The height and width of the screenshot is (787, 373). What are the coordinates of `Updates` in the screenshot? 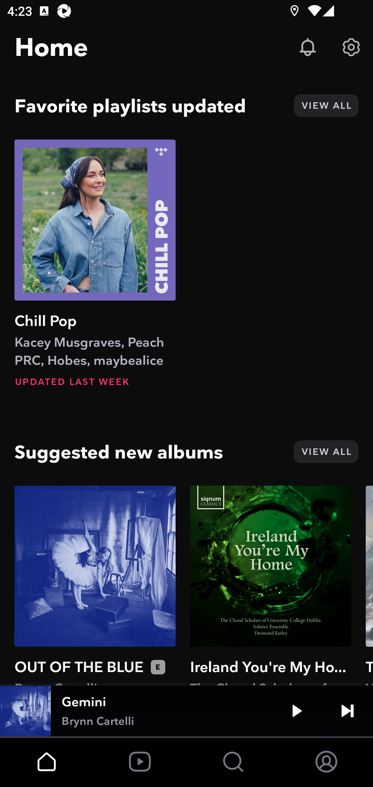 It's located at (308, 47).